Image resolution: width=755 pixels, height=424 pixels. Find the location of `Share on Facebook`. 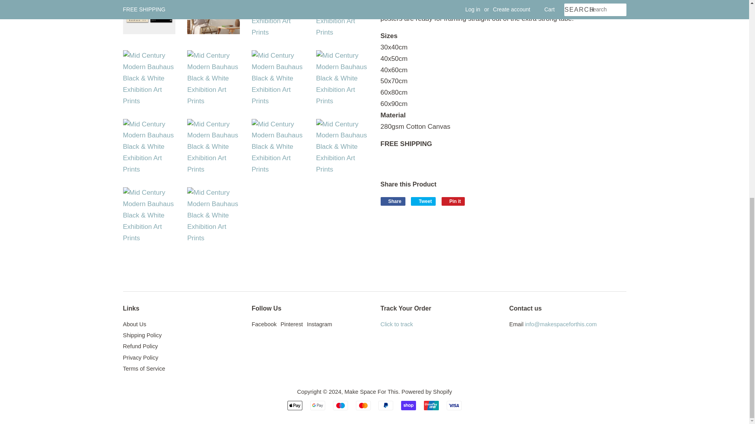

Share on Facebook is located at coordinates (393, 201).